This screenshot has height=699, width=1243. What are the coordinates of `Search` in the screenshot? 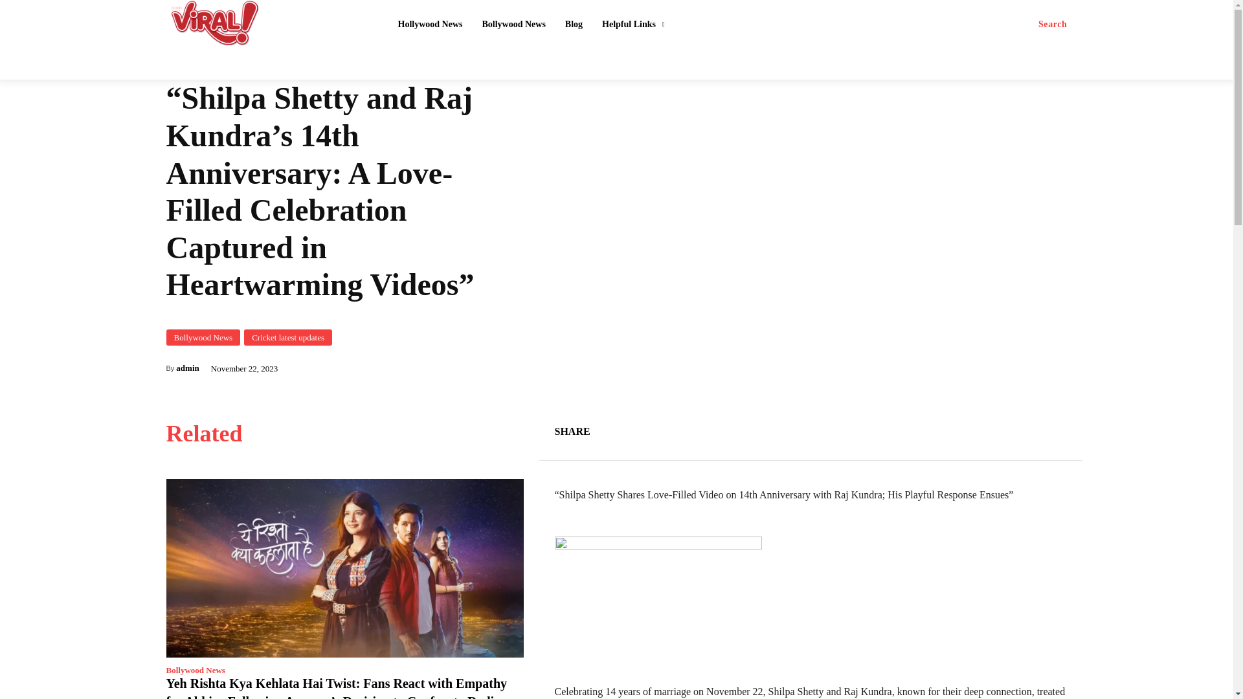 It's located at (1053, 25).